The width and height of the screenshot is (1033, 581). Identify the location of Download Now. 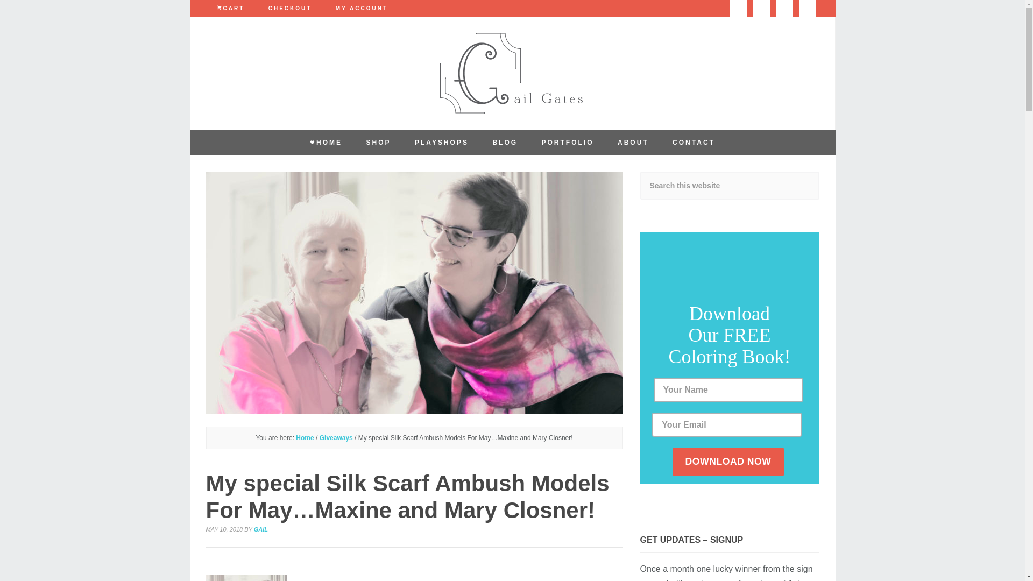
(728, 462).